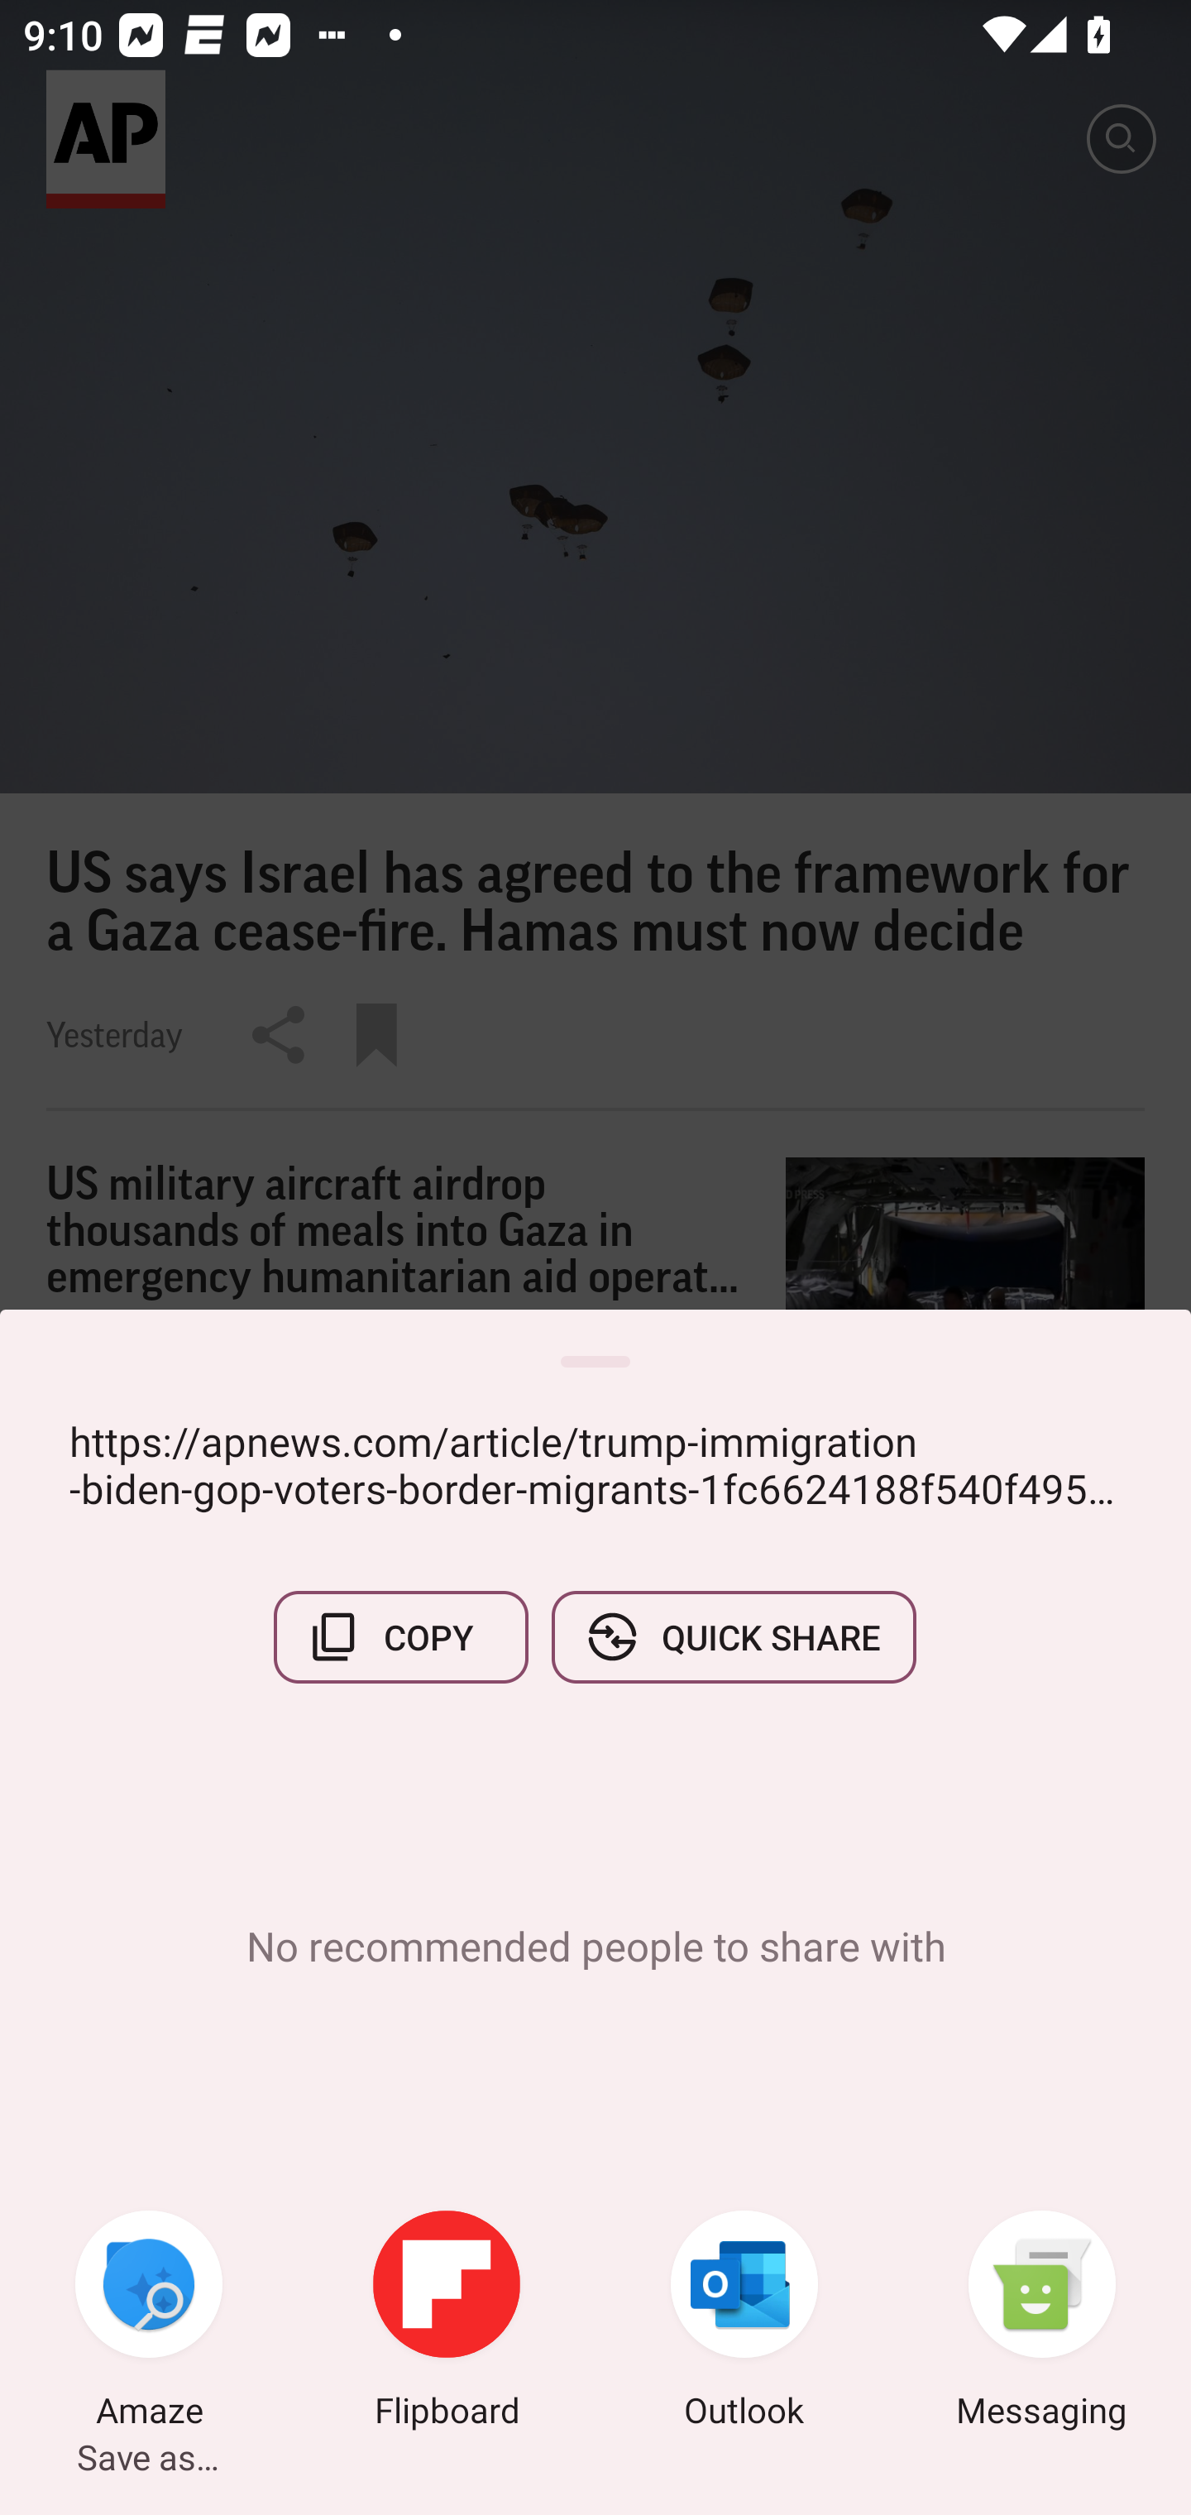 The width and height of the screenshot is (1191, 2515). What do you see at coordinates (401, 1636) in the screenshot?
I see `COPY` at bounding box center [401, 1636].